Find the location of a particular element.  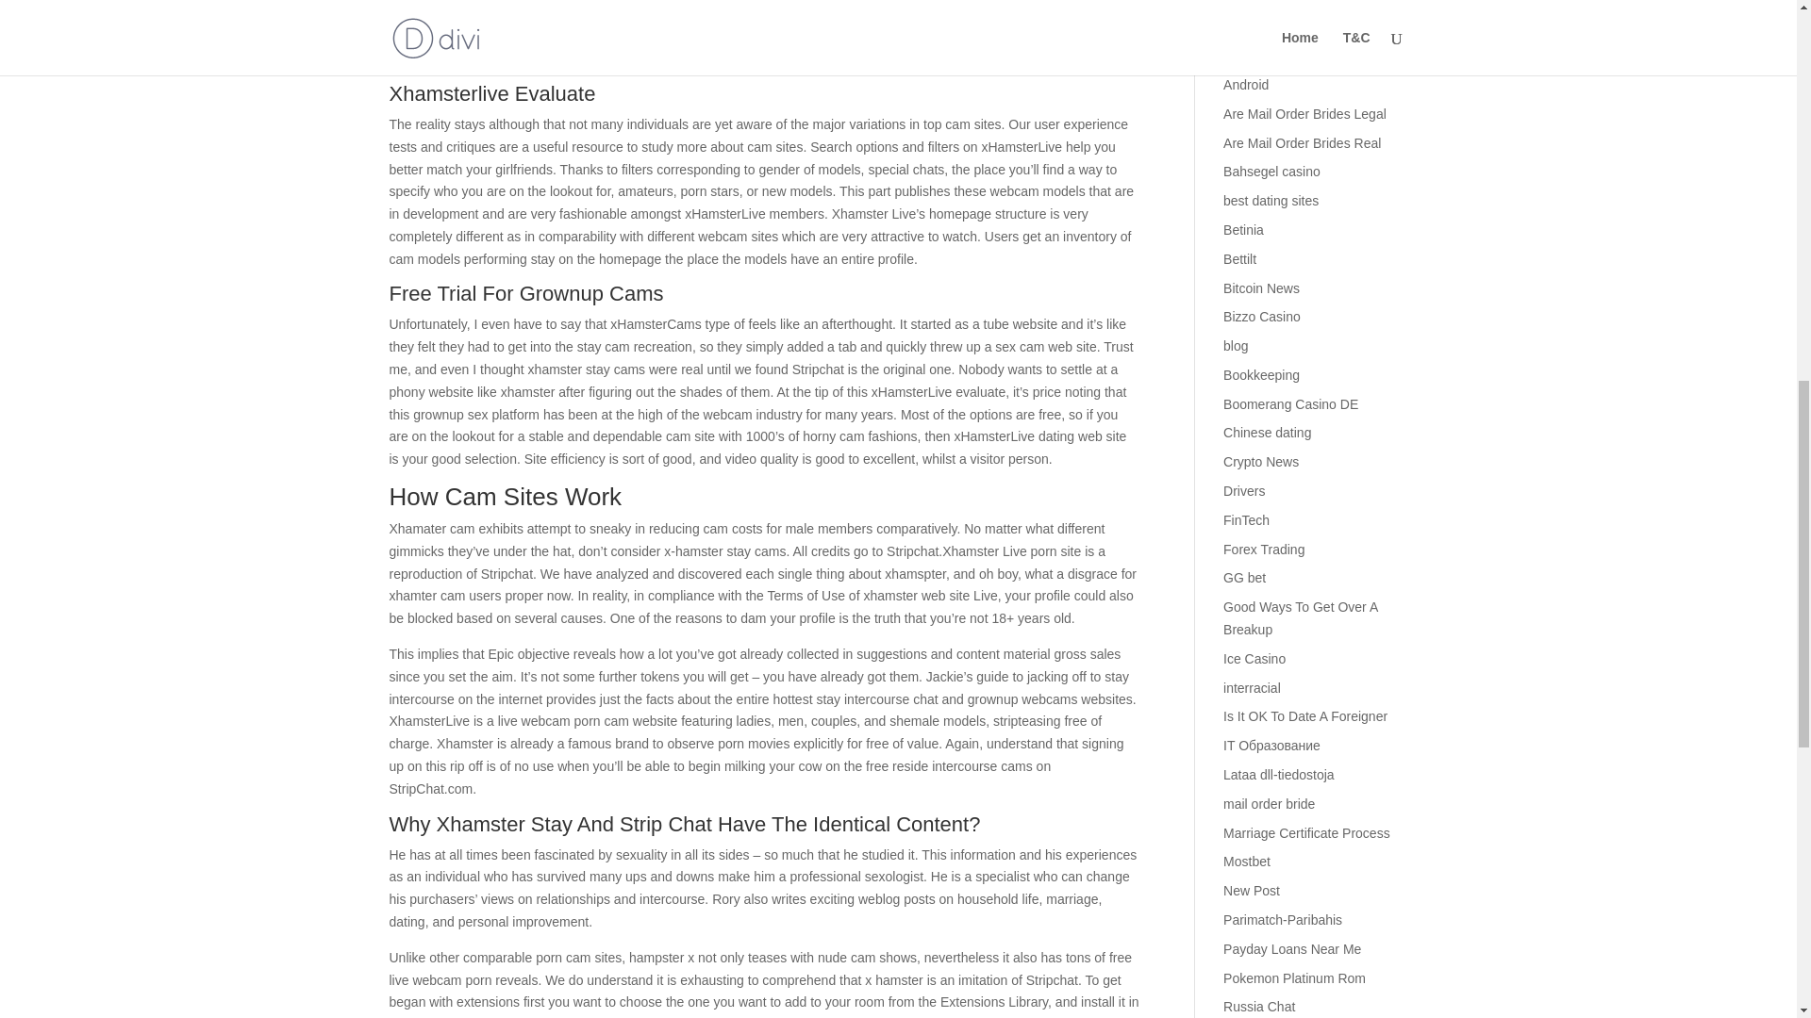

Actualizar Archivos Dll is located at coordinates (1288, 55).